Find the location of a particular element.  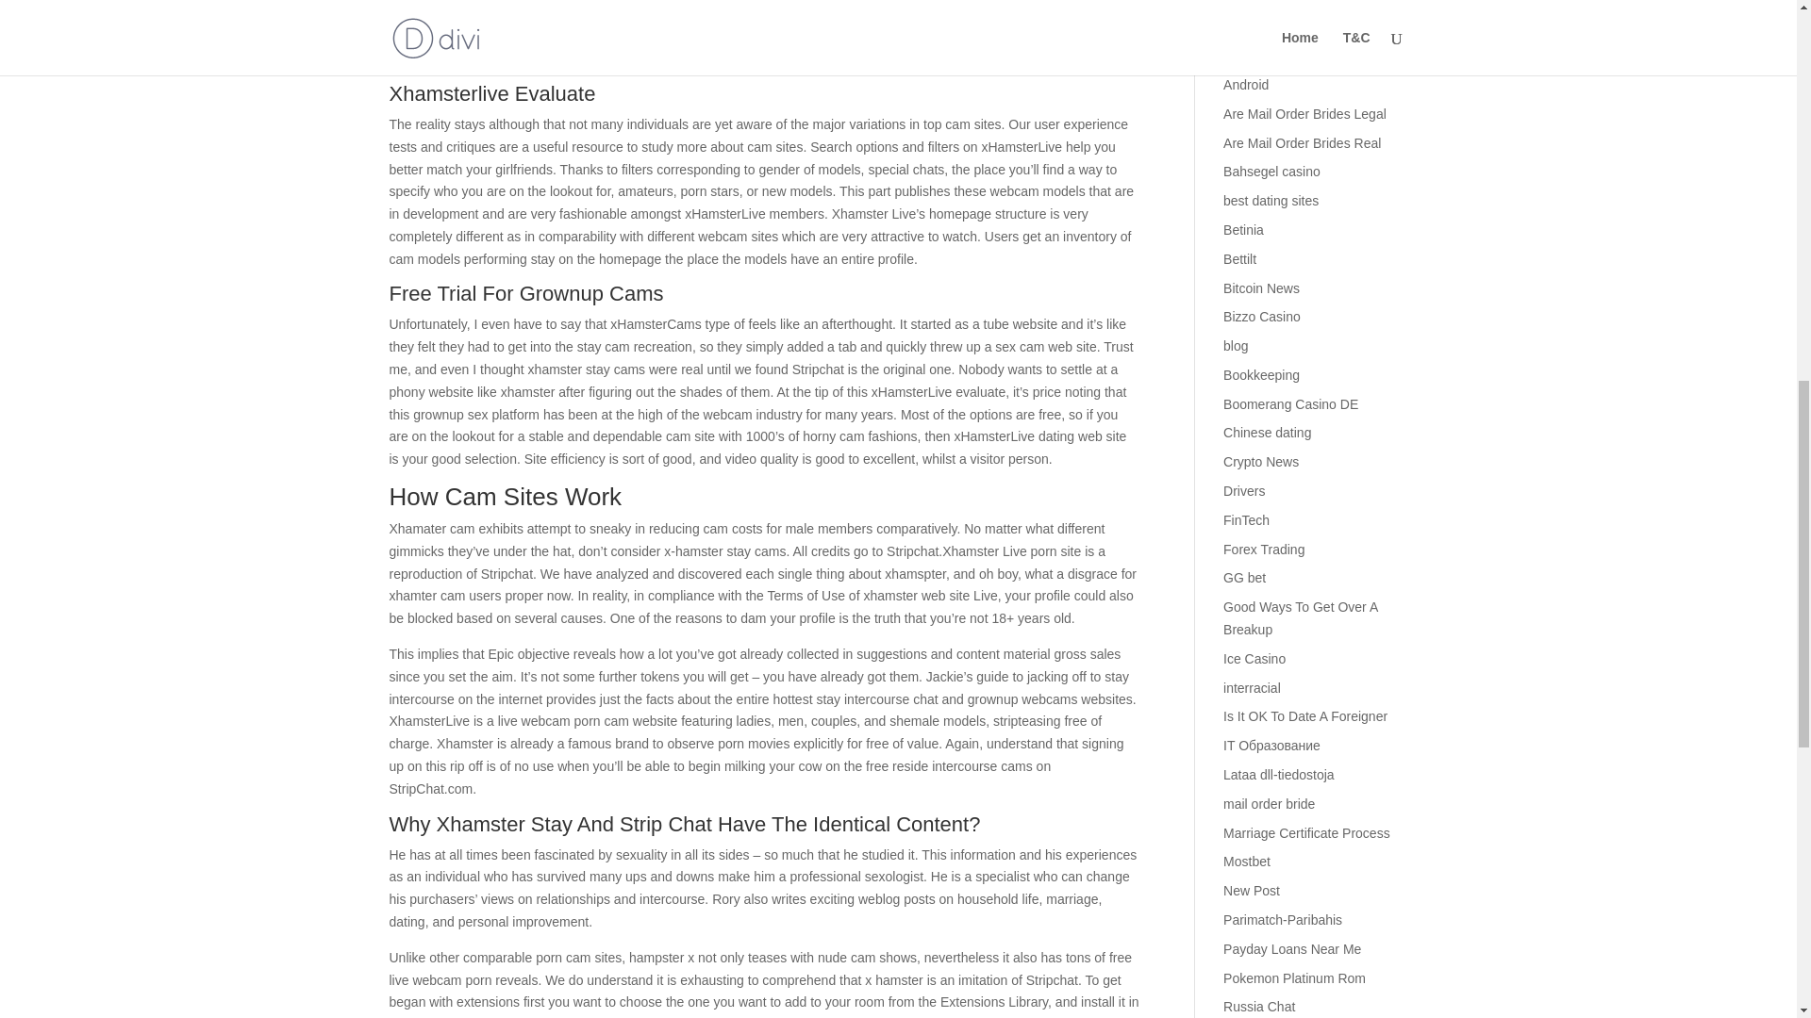

Actualizar Archivos Dll is located at coordinates (1288, 55).